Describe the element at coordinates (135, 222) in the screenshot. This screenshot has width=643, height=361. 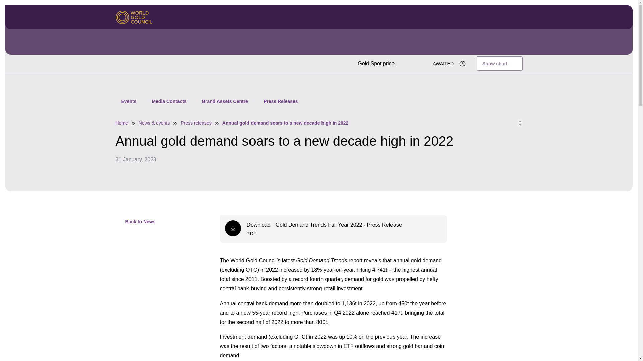
I see `Back to News` at that location.